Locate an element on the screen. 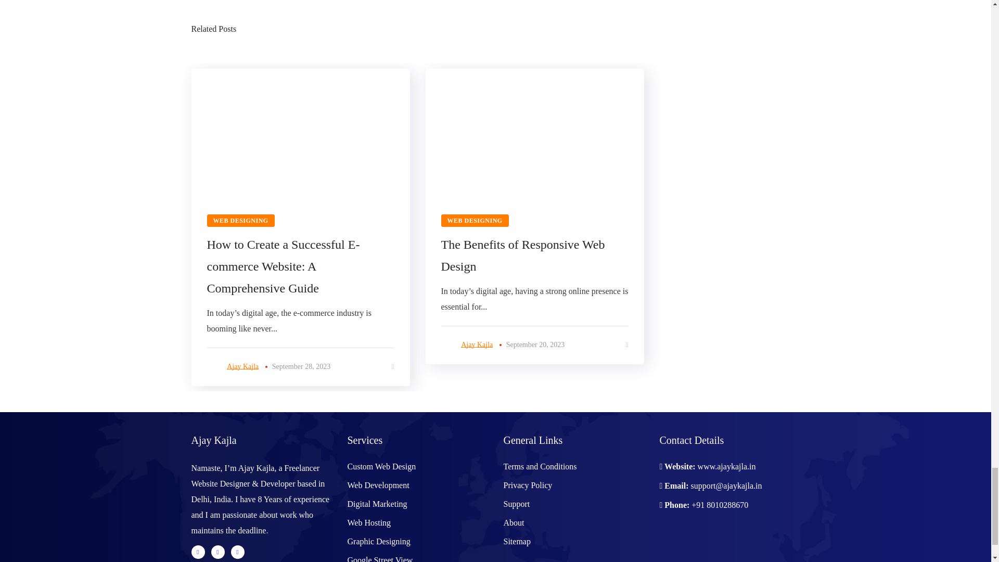 The image size is (999, 562). Twitter is located at coordinates (198, 552).